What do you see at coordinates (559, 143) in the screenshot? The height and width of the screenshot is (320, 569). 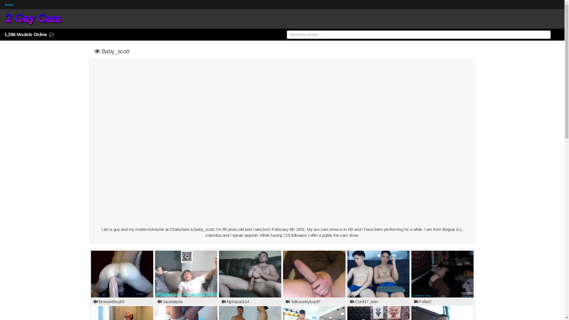 I see `Share this page on facebook` at bounding box center [559, 143].